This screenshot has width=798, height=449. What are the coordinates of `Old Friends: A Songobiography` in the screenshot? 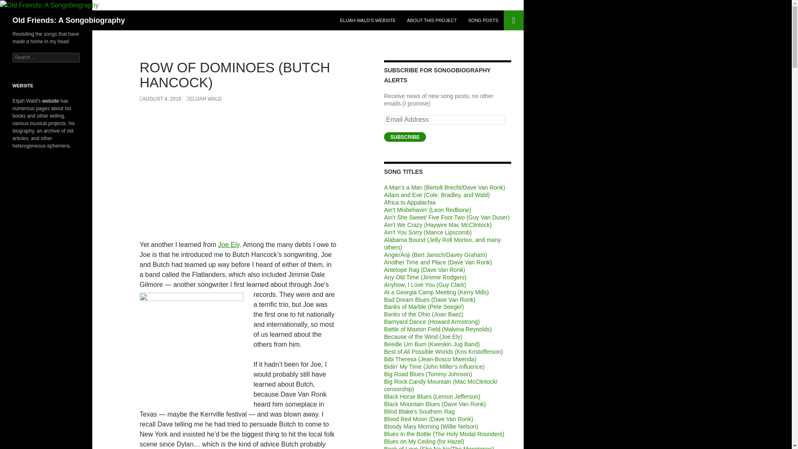 It's located at (69, 20).